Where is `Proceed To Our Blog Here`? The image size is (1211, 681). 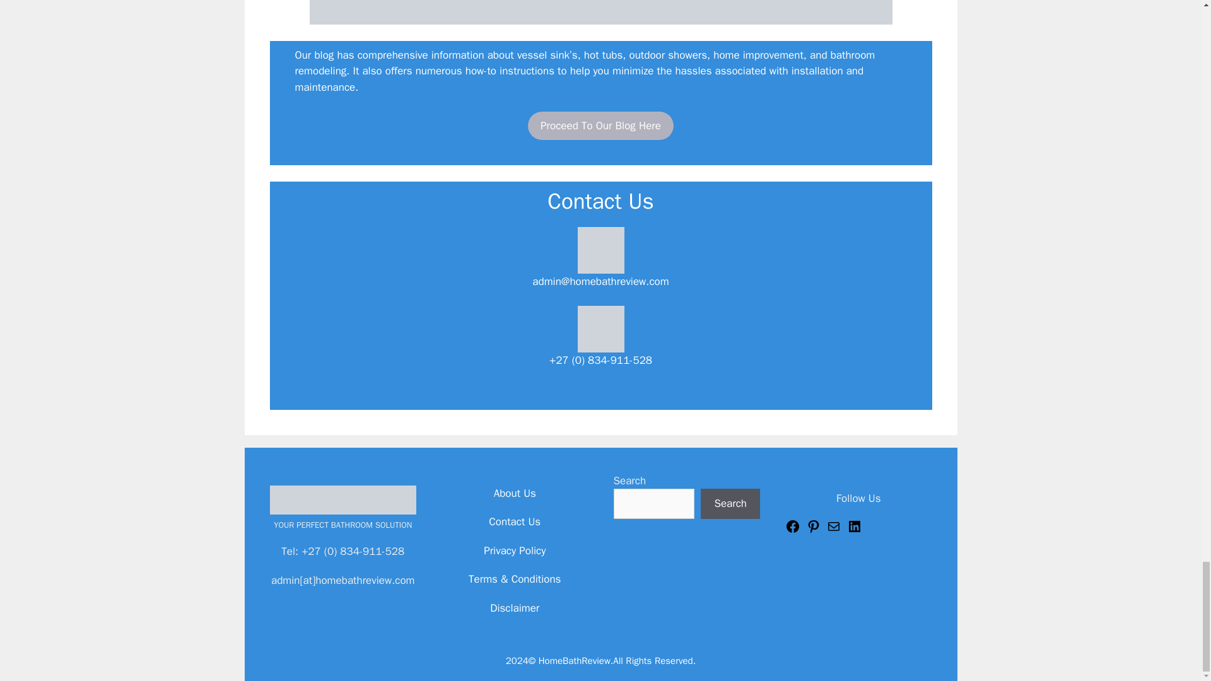 Proceed To Our Blog Here is located at coordinates (600, 126).